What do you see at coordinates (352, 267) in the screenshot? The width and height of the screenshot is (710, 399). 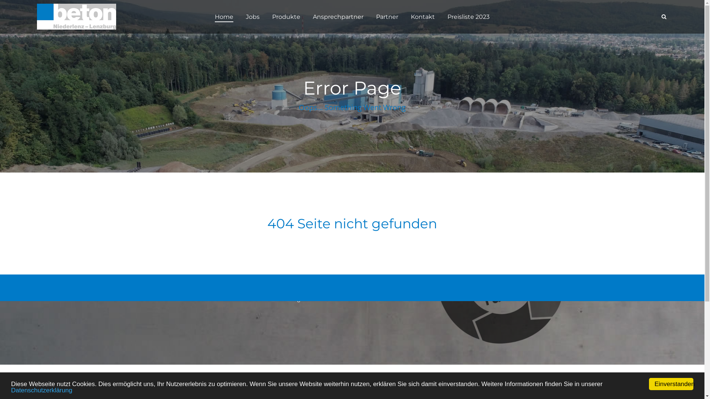 I see `AGB` at bounding box center [352, 267].